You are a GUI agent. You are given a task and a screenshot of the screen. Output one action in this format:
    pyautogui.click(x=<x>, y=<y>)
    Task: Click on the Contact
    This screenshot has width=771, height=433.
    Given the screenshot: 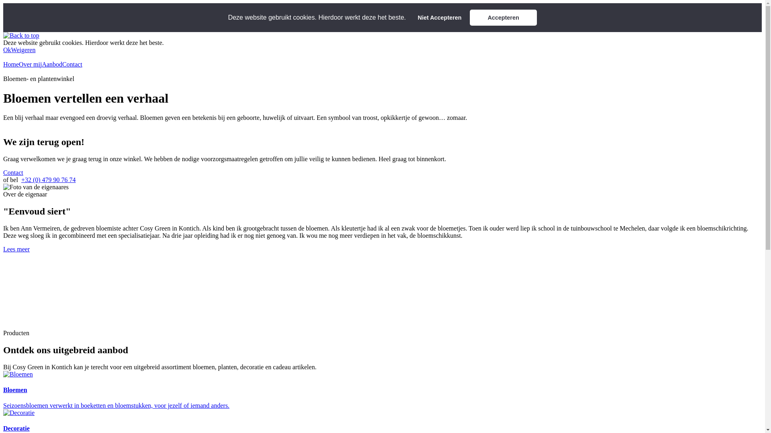 What is the action you would take?
    pyautogui.click(x=13, y=172)
    